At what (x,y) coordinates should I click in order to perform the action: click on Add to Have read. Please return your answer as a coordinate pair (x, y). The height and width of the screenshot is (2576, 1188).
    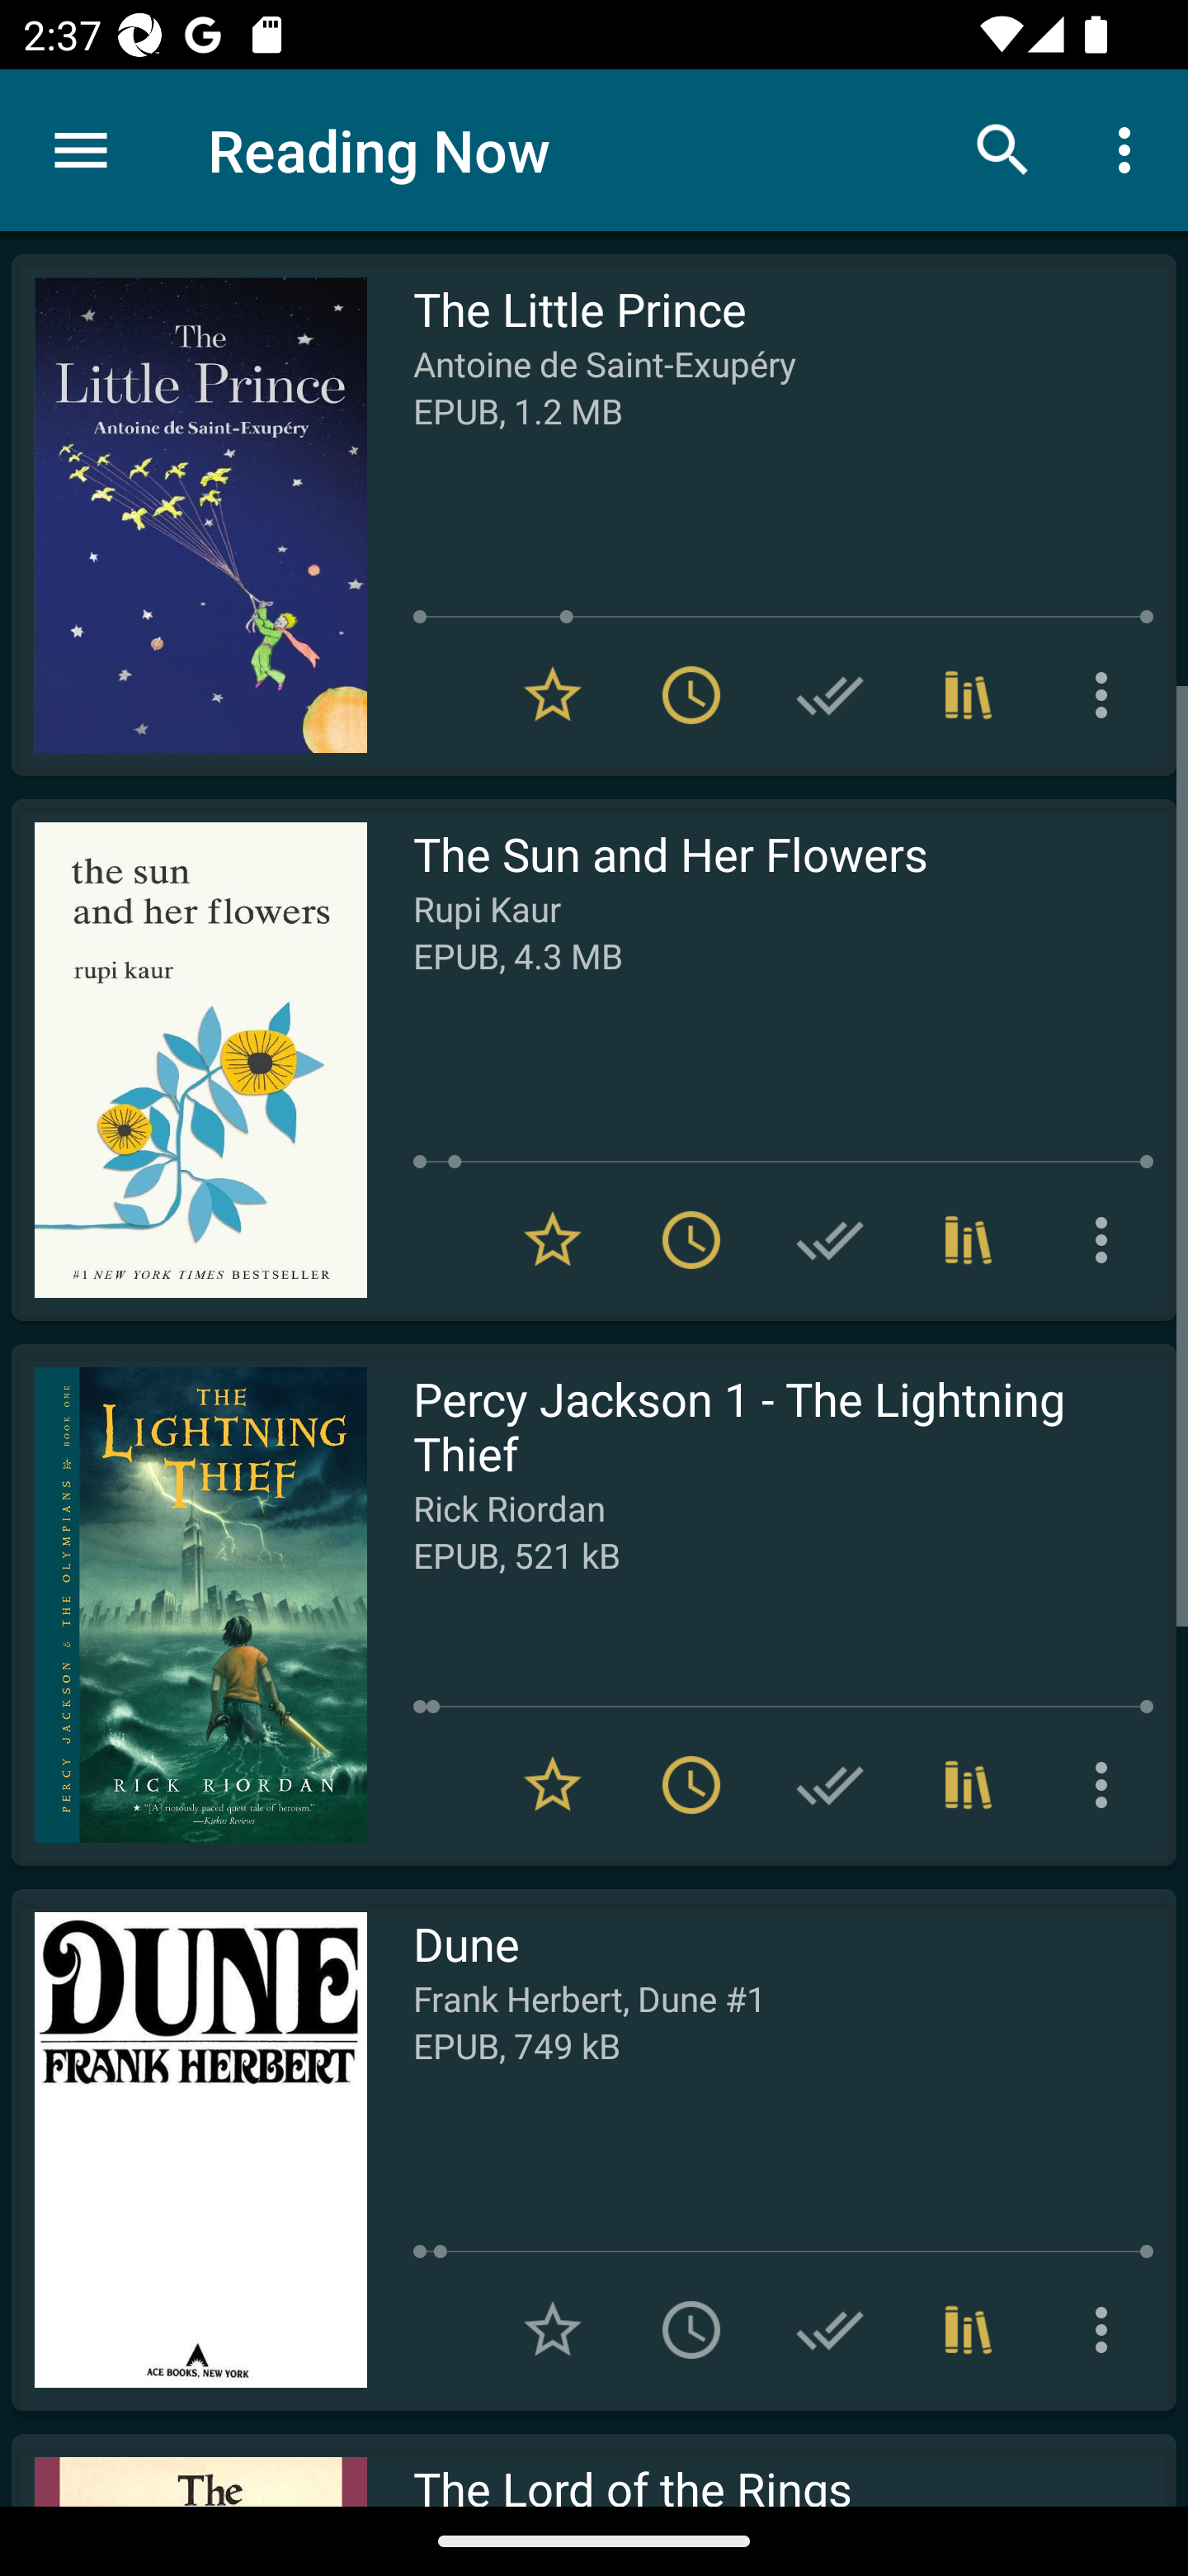
    Looking at the image, I should click on (830, 1785).